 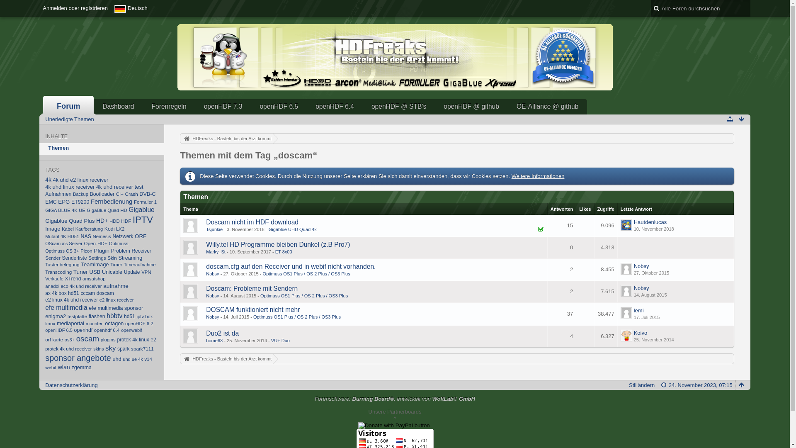 I want to click on plugins, so click(x=108, y=340).